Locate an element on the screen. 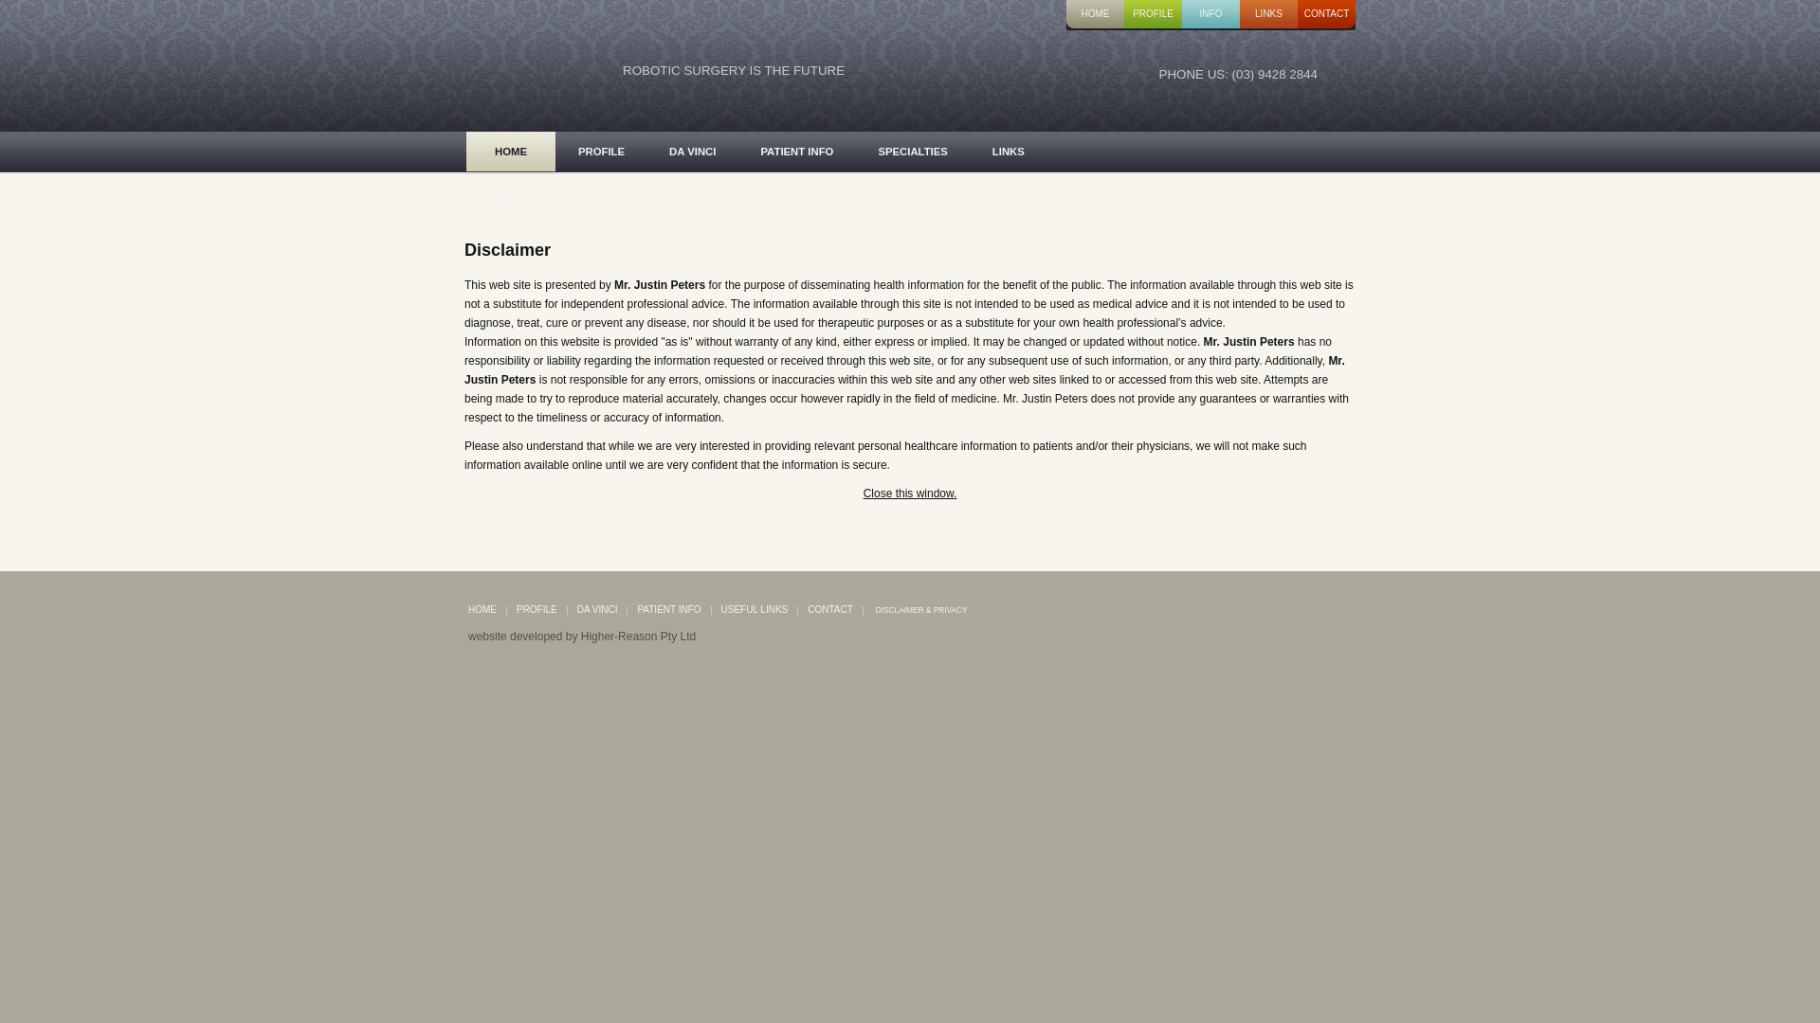  DA VINCI is located at coordinates (692, 152).